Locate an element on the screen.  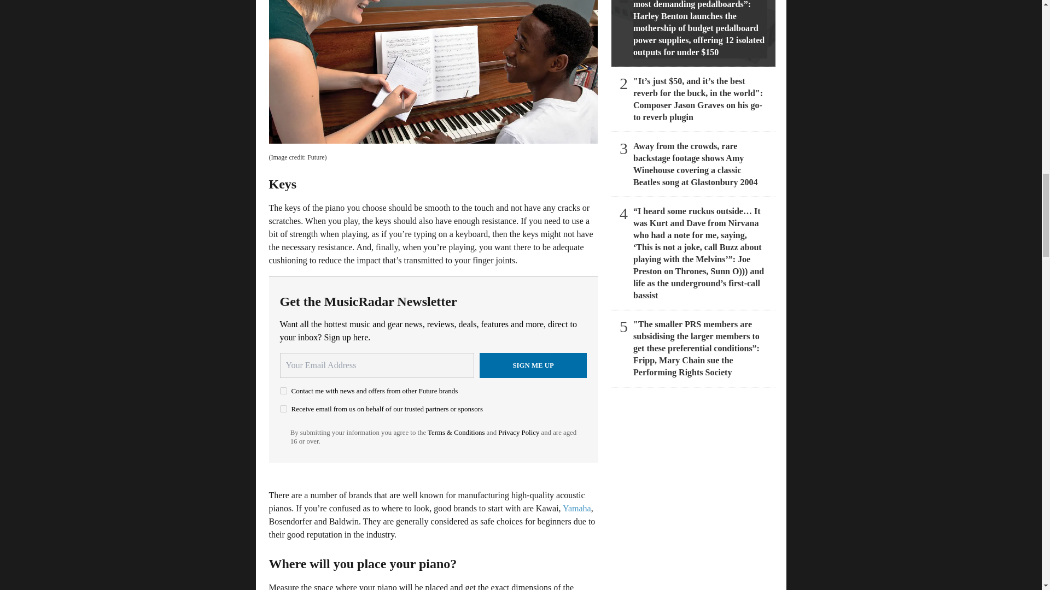
on is located at coordinates (283, 391).